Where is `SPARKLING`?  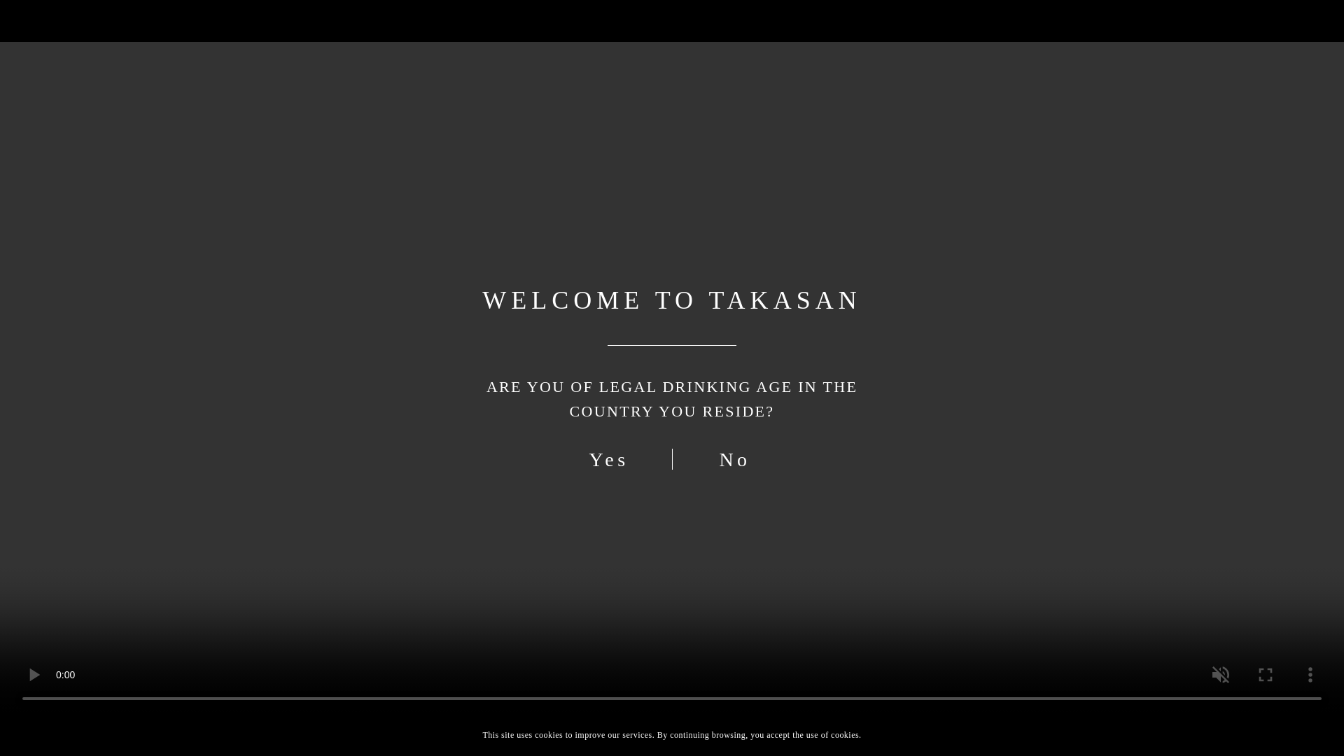
SPARKLING is located at coordinates (808, 178).